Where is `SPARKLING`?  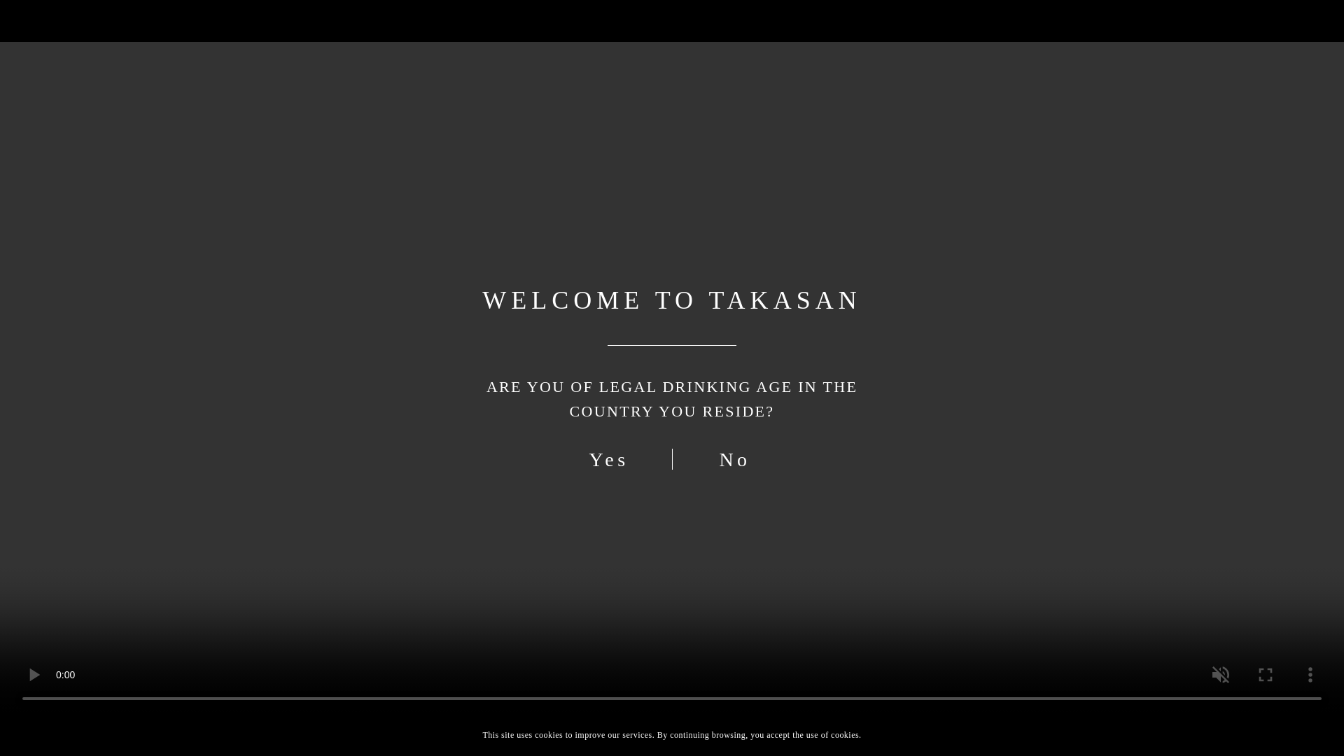
SPARKLING is located at coordinates (808, 178).